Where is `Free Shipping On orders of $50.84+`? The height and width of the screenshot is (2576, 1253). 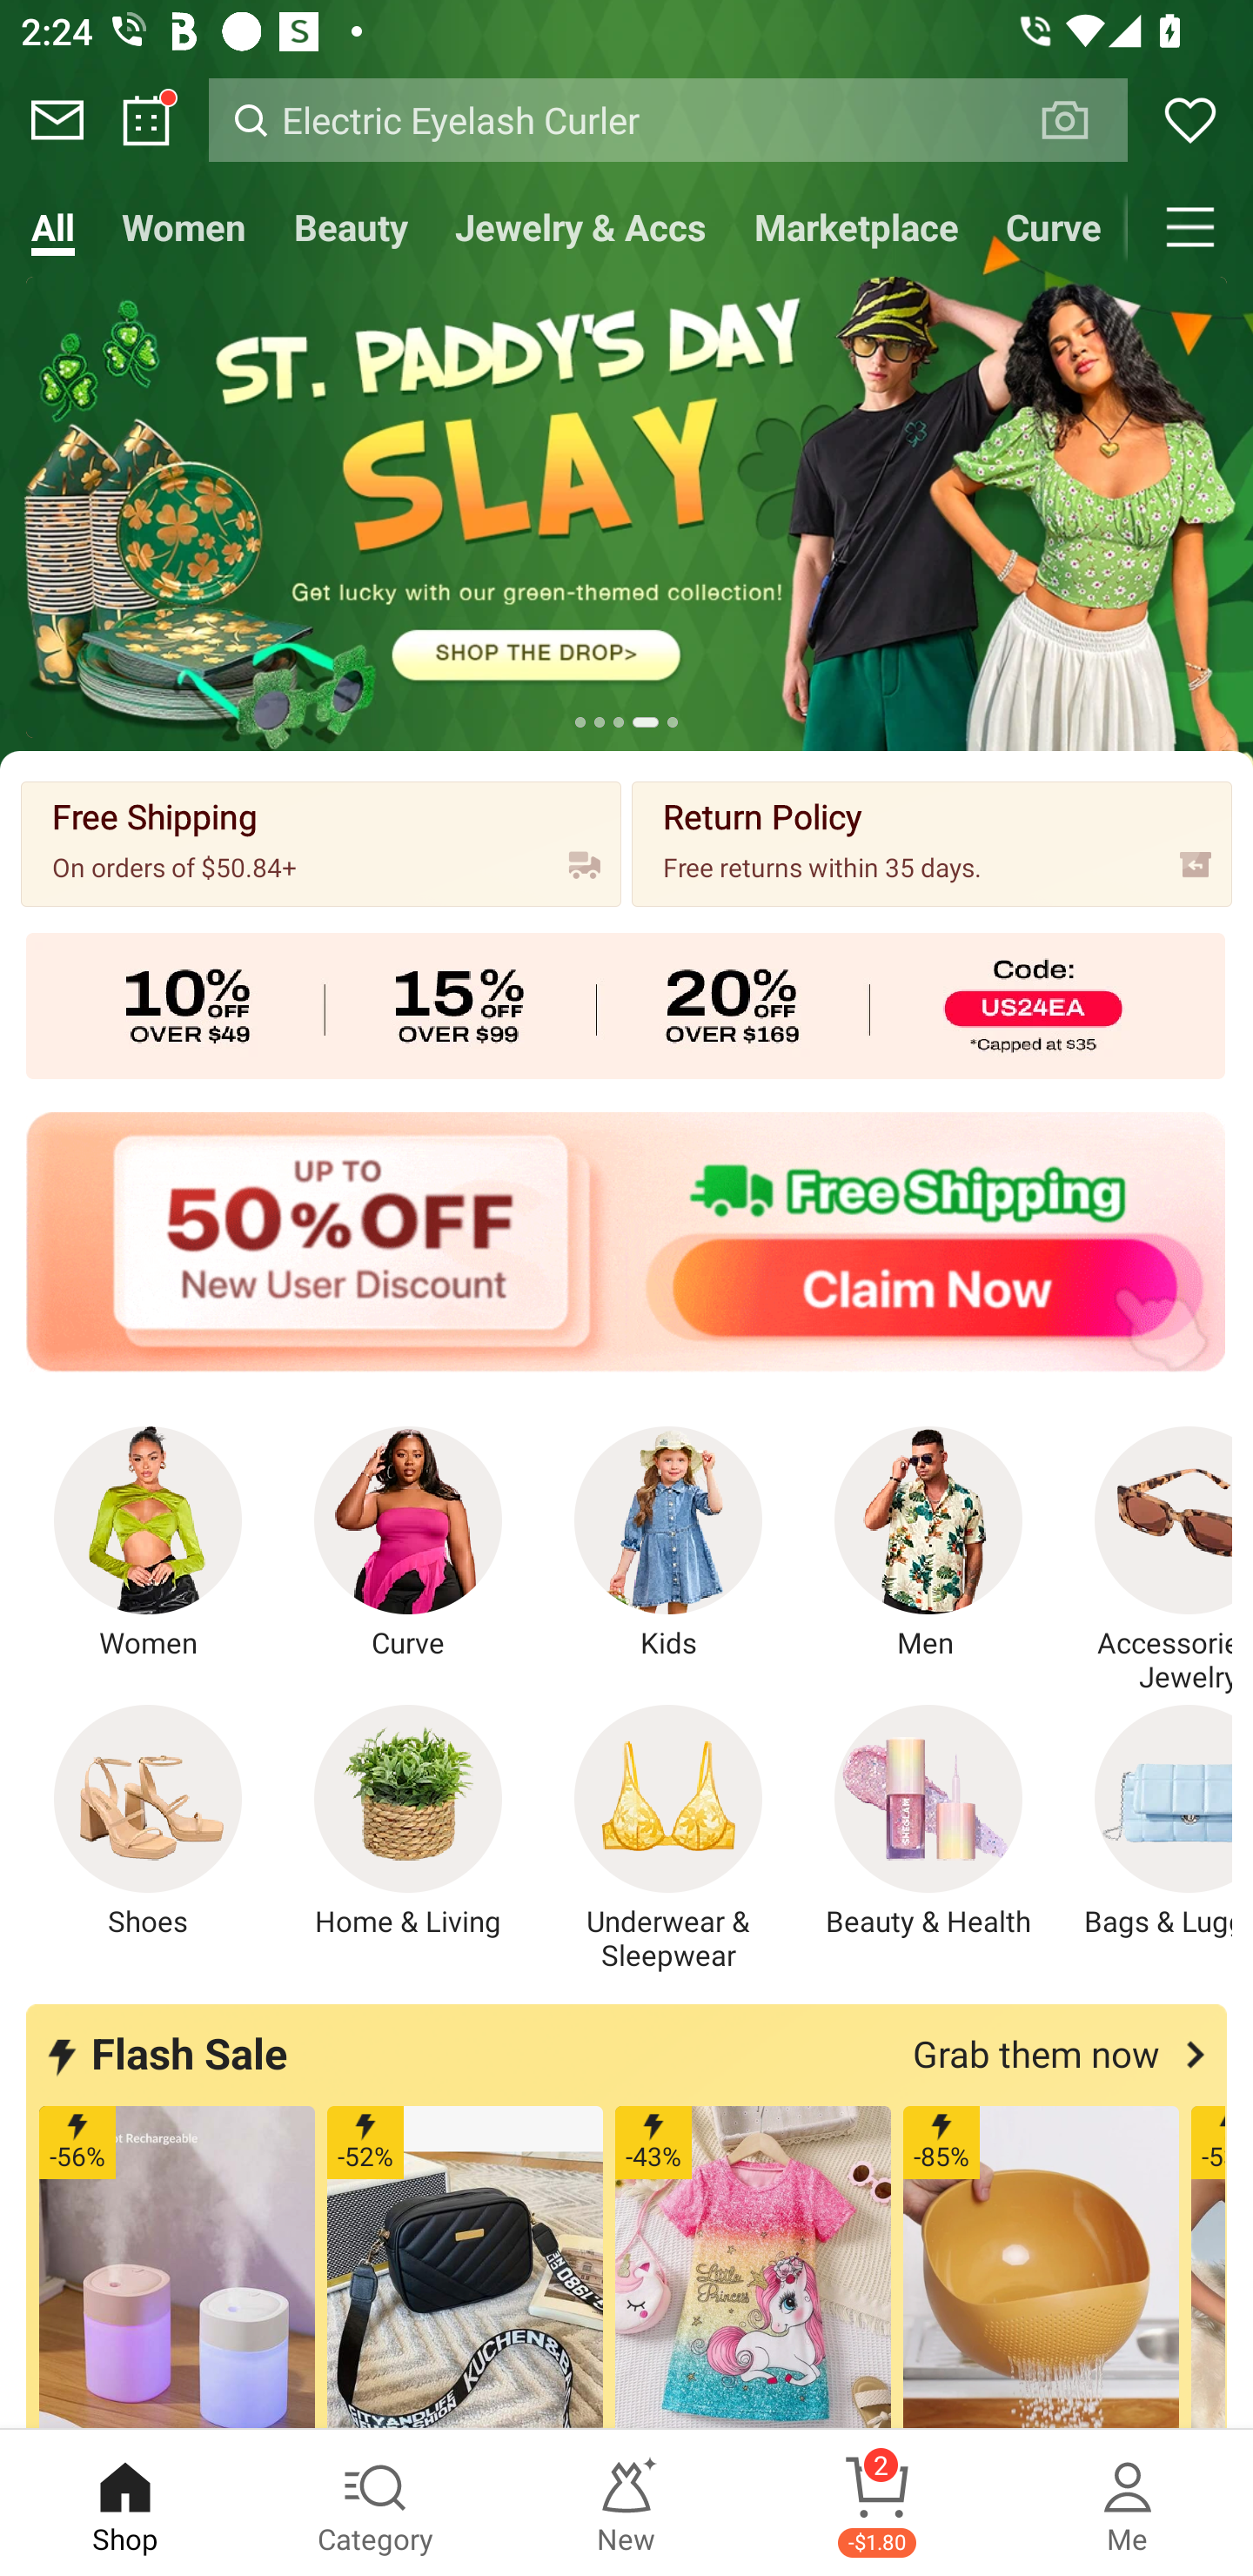
Free Shipping On orders of $50.84+ is located at coordinates (321, 842).